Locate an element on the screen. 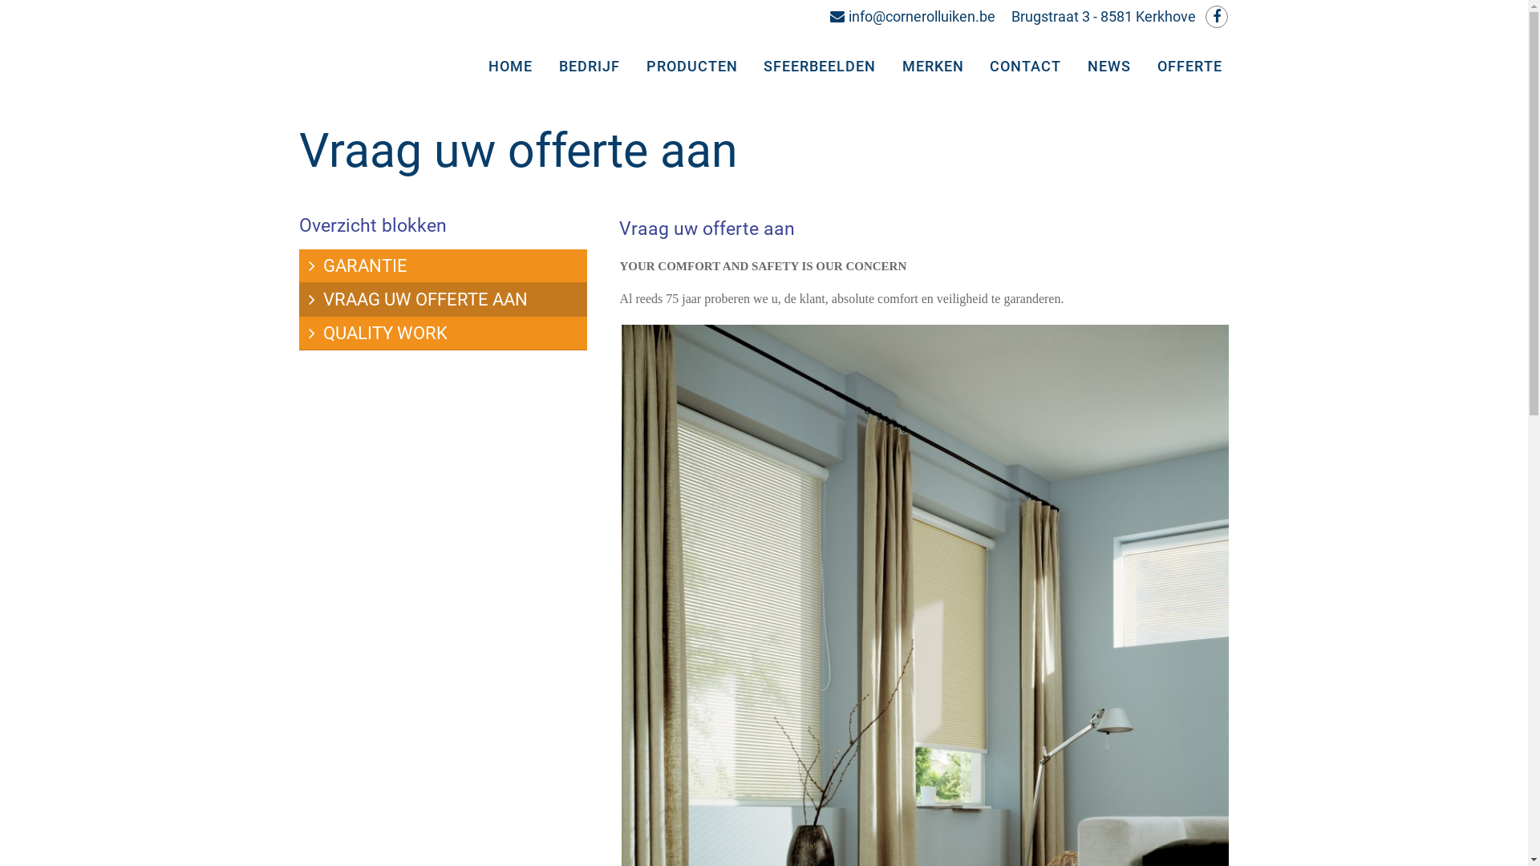 This screenshot has width=1540, height=866. PRODUCTEN is located at coordinates (695, 67).